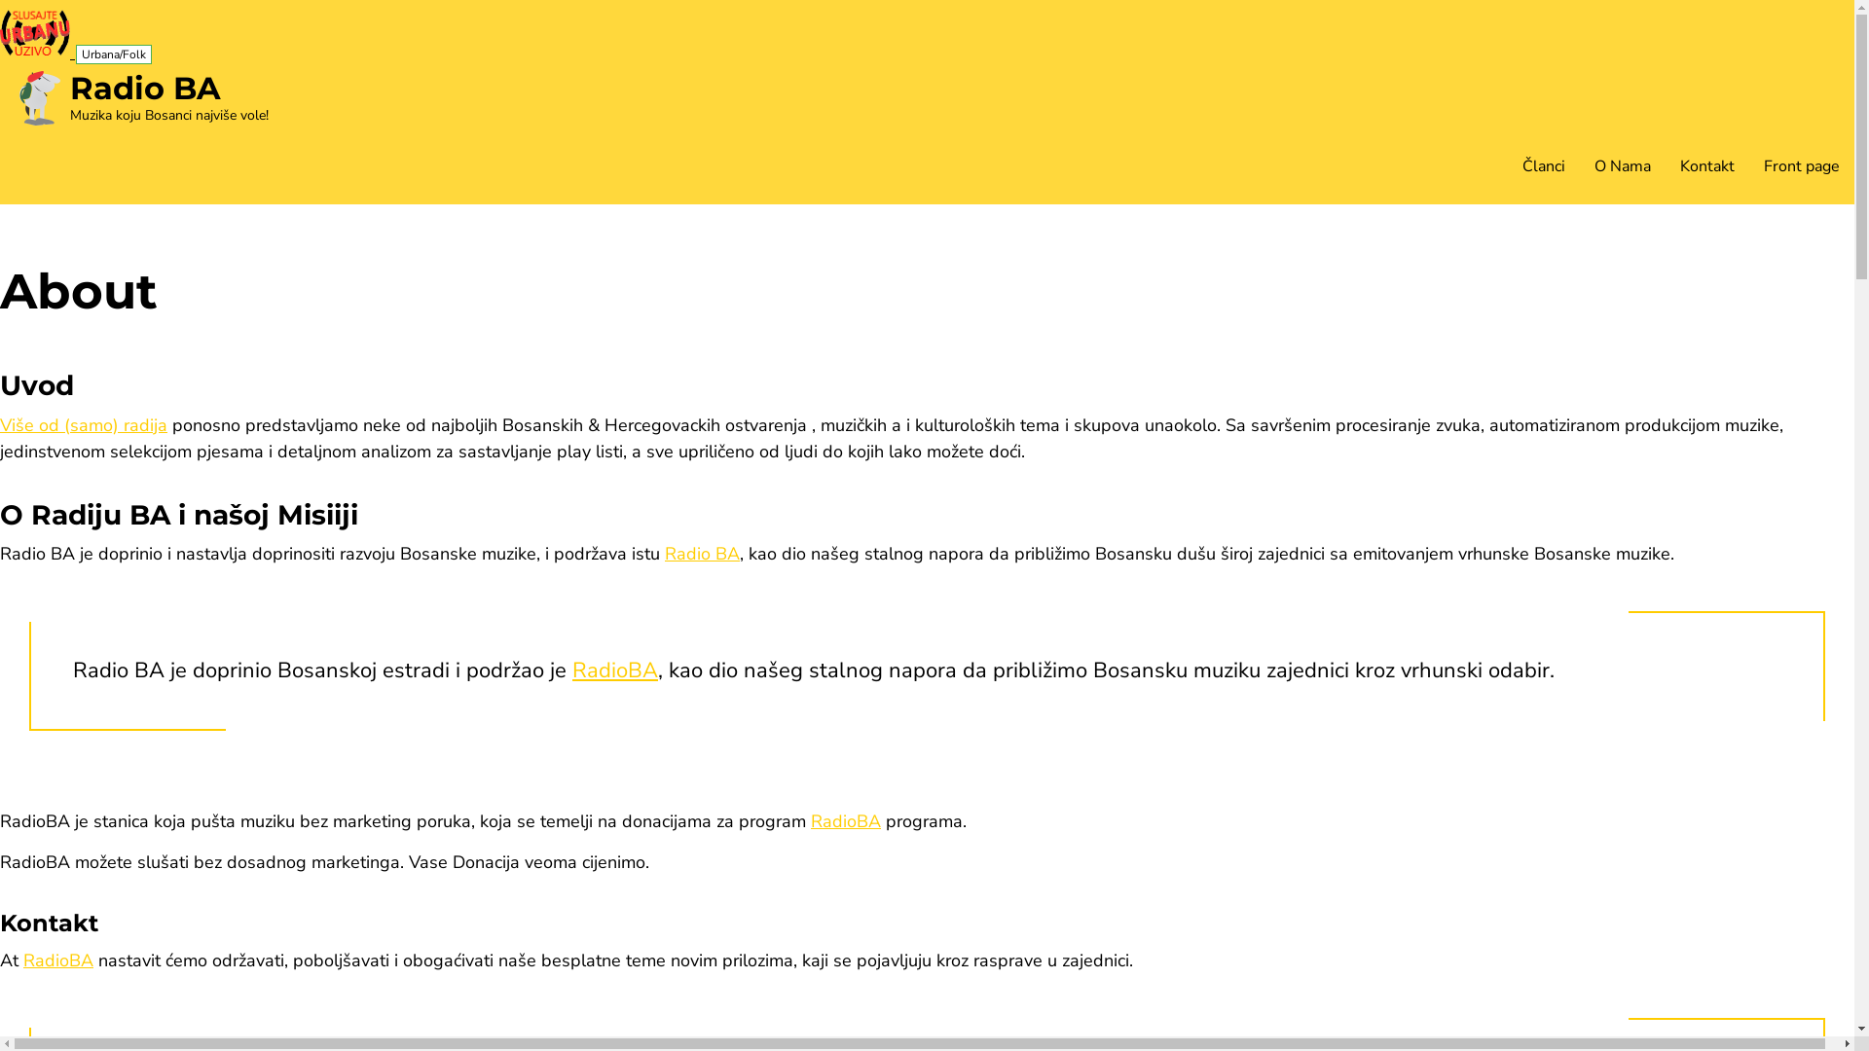 Image resolution: width=1869 pixels, height=1051 pixels. What do you see at coordinates (703, 554) in the screenshot?
I see `Radio BA` at bounding box center [703, 554].